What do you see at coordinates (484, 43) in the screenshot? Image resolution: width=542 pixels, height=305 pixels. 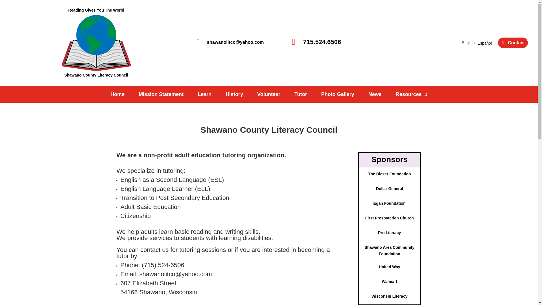 I see `Language switcher : Spanish` at bounding box center [484, 43].